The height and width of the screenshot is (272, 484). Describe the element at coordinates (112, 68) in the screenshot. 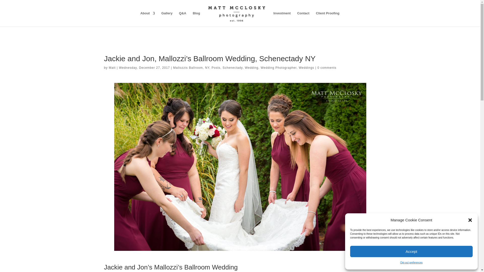

I see `Matt` at that location.